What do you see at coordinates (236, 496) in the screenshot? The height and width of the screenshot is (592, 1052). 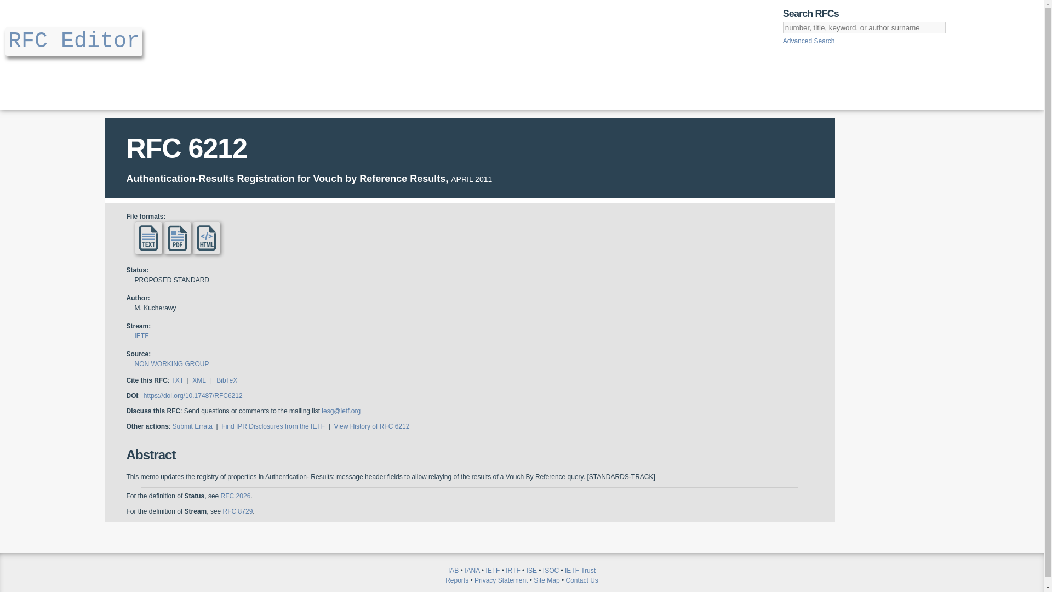 I see `RFC 2026` at bounding box center [236, 496].